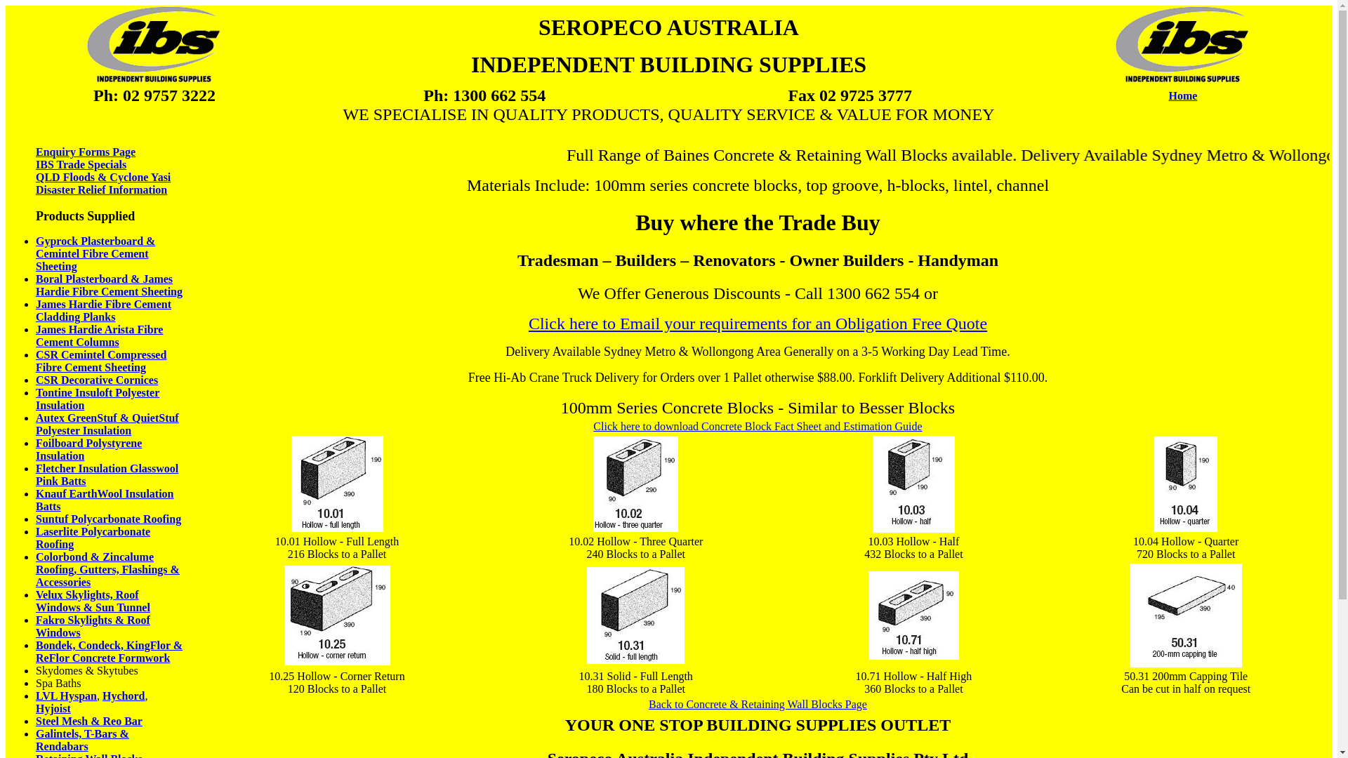 Image resolution: width=1348 pixels, height=758 pixels. Describe the element at coordinates (124, 696) in the screenshot. I see `Hychord` at that location.